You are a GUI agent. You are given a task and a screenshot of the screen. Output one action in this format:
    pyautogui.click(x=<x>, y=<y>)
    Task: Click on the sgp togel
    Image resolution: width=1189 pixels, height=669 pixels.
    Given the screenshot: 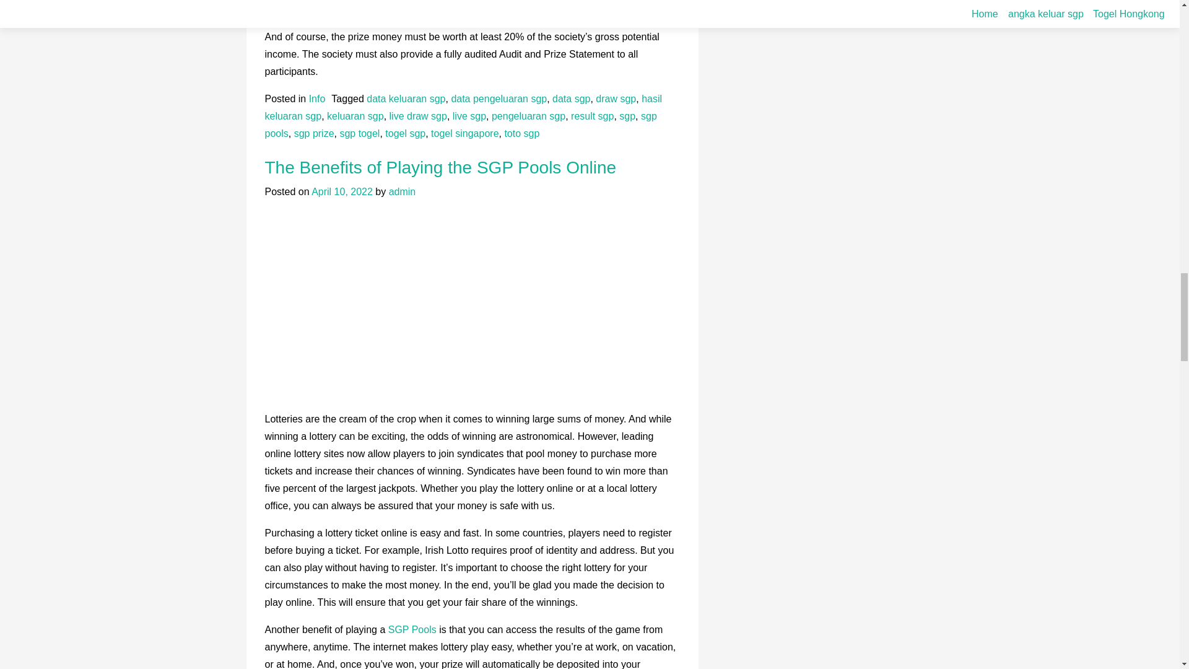 What is the action you would take?
    pyautogui.click(x=359, y=133)
    